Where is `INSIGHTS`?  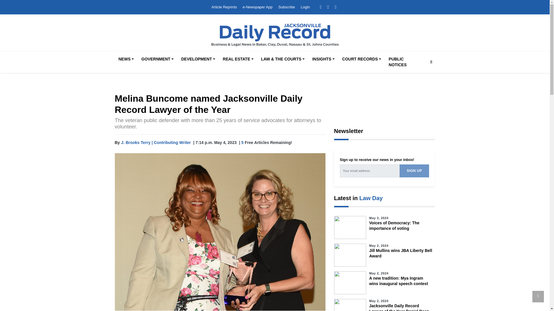
INSIGHTS is located at coordinates (323, 59).